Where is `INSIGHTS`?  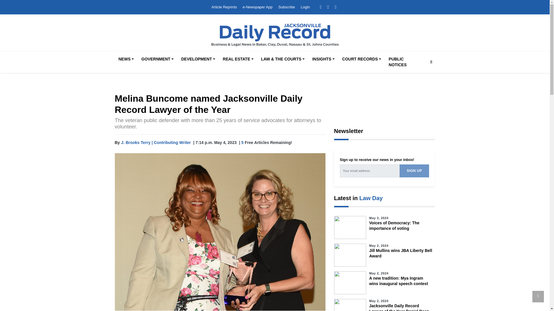
INSIGHTS is located at coordinates (323, 59).